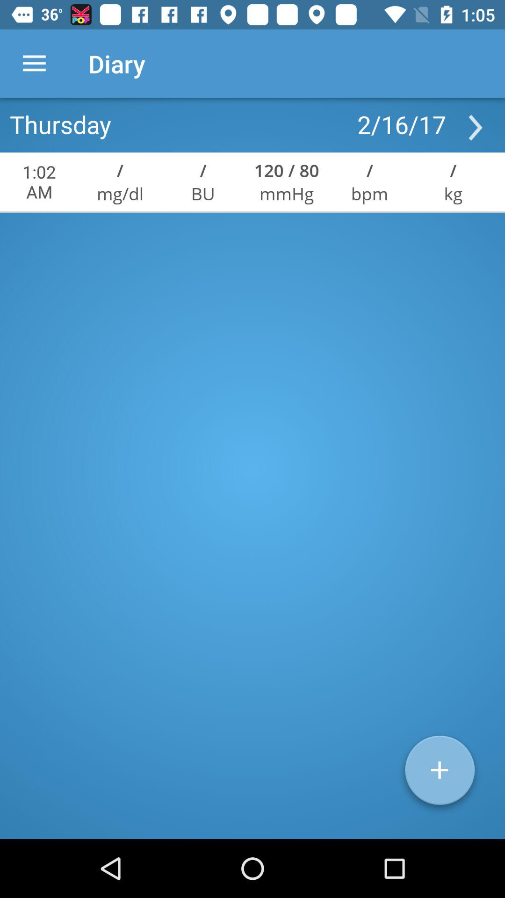 The height and width of the screenshot is (898, 505). What do you see at coordinates (369, 194) in the screenshot?
I see `turn off icon below the / item` at bounding box center [369, 194].